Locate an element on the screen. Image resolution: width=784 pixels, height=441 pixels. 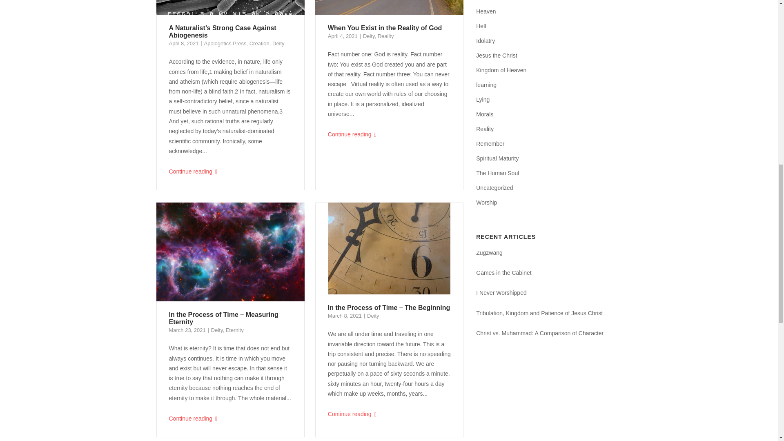
Eternity is located at coordinates (234, 330).